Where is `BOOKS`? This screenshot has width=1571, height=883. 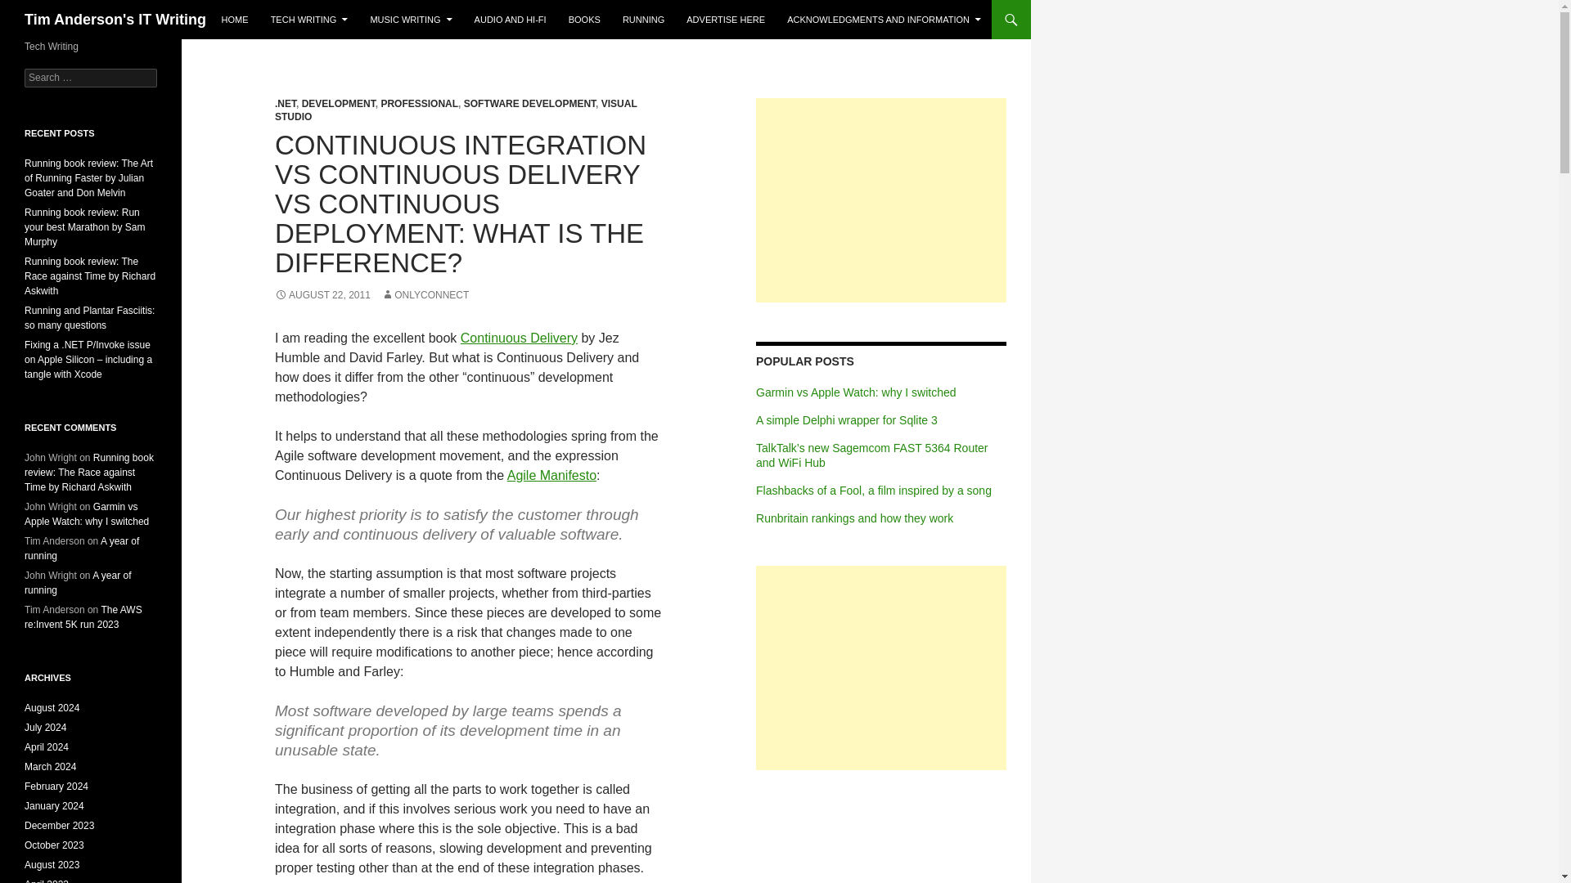 BOOKS is located at coordinates (584, 20).